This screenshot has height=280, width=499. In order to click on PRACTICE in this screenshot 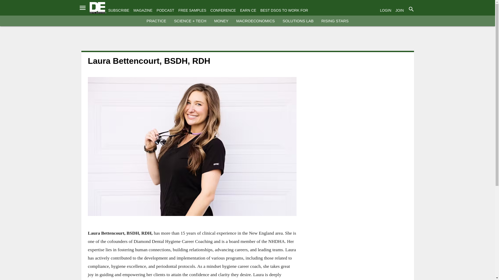, I will do `click(156, 21)`.